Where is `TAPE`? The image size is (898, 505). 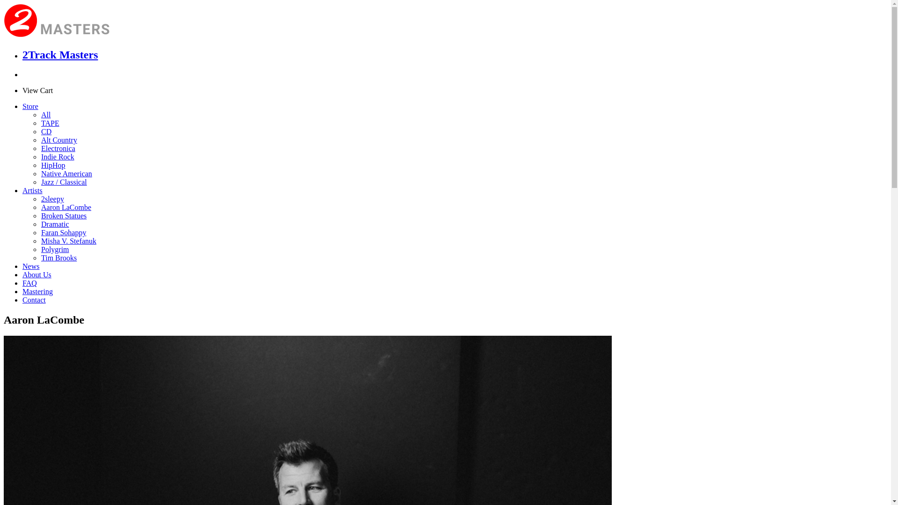 TAPE is located at coordinates (51, 123).